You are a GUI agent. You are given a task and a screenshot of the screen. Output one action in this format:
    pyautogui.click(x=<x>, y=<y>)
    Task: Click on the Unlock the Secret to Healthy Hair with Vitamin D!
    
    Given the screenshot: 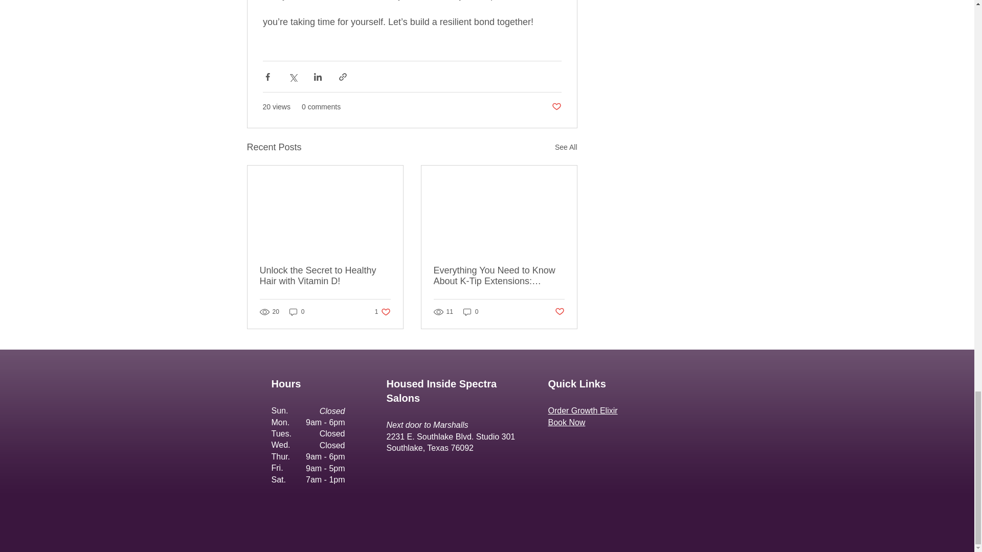 What is the action you would take?
    pyautogui.click(x=325, y=276)
    